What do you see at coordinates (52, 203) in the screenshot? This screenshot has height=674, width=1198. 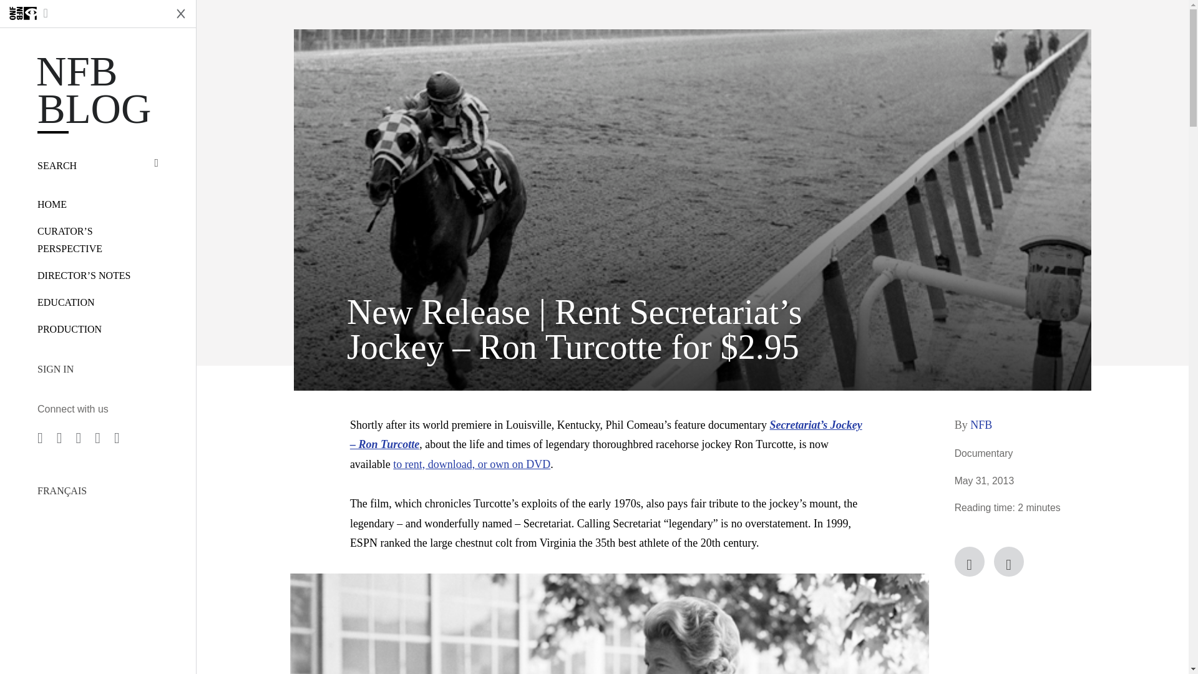 I see `HOME` at bounding box center [52, 203].